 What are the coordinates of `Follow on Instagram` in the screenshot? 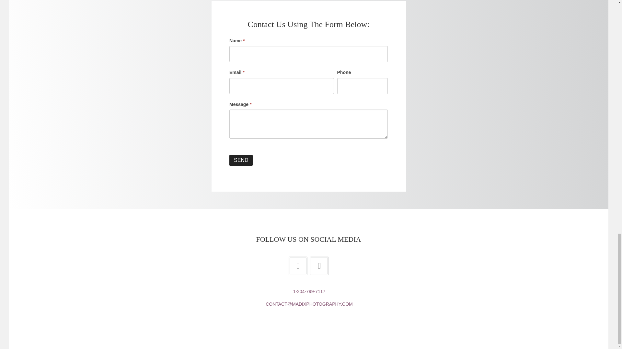 It's located at (319, 266).